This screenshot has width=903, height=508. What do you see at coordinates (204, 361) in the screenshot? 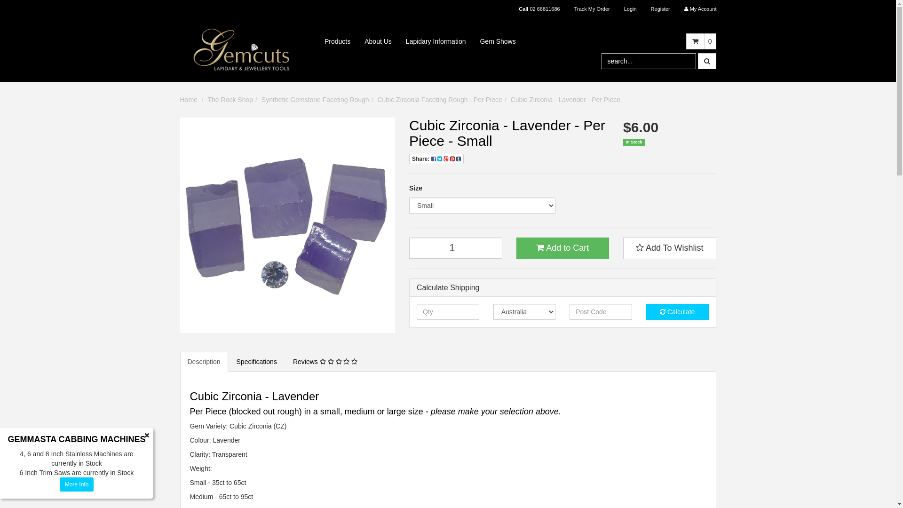
I see `Description` at bounding box center [204, 361].